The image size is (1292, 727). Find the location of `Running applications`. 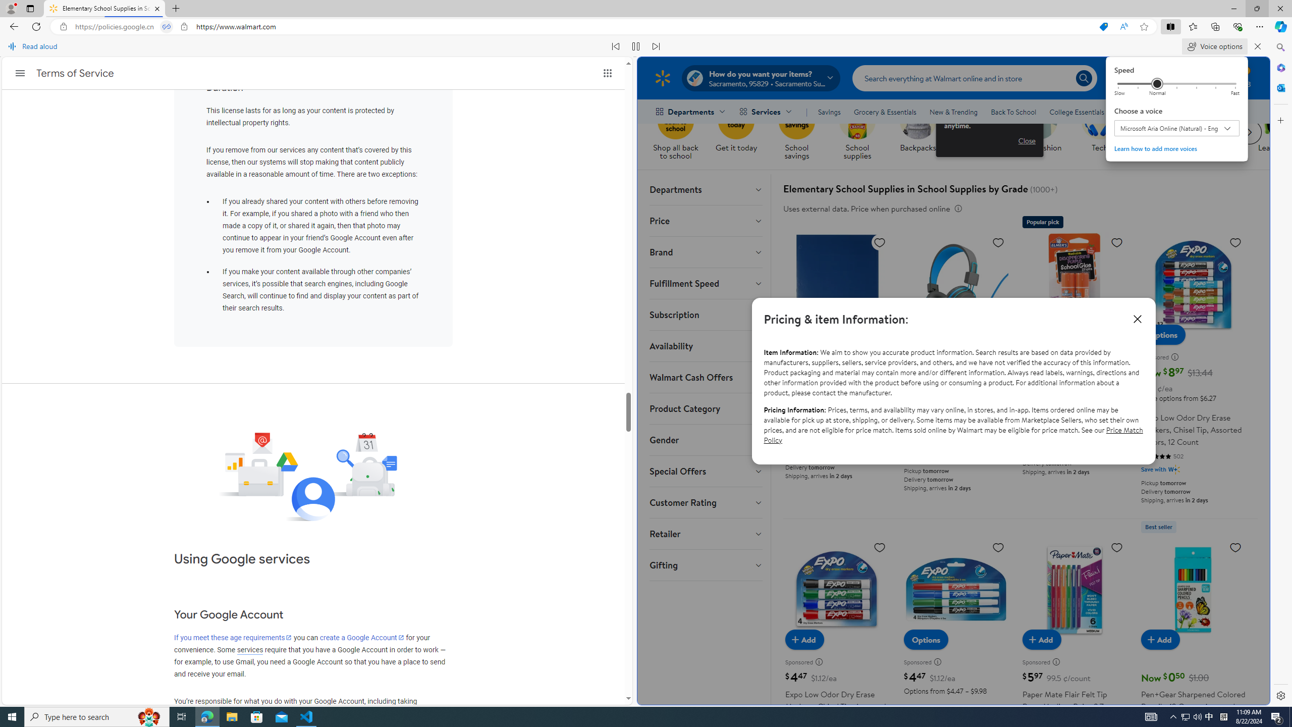

Running applications is located at coordinates (628, 717).